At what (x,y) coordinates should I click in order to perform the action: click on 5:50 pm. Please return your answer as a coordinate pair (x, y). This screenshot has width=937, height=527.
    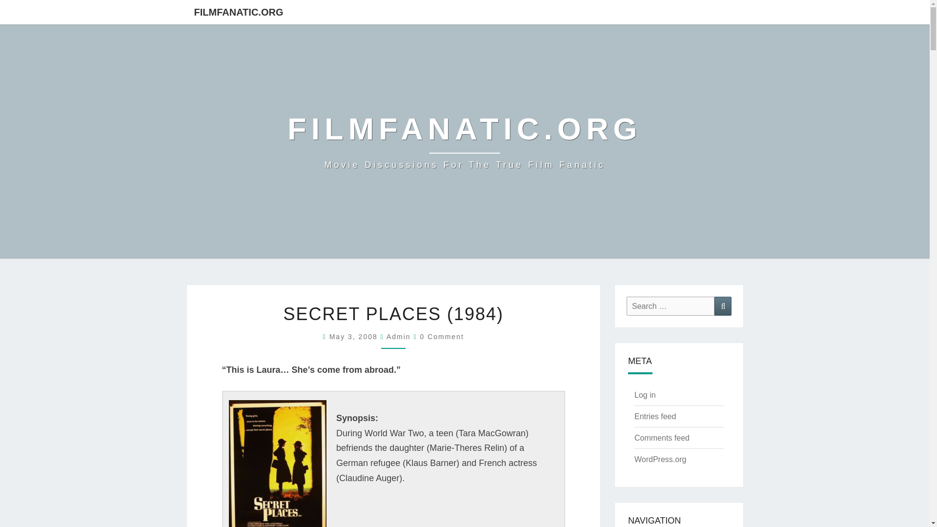
    Looking at the image, I should click on (355, 336).